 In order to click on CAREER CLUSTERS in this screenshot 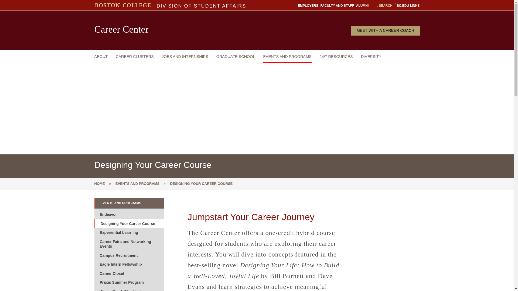, I will do `click(134, 56)`.